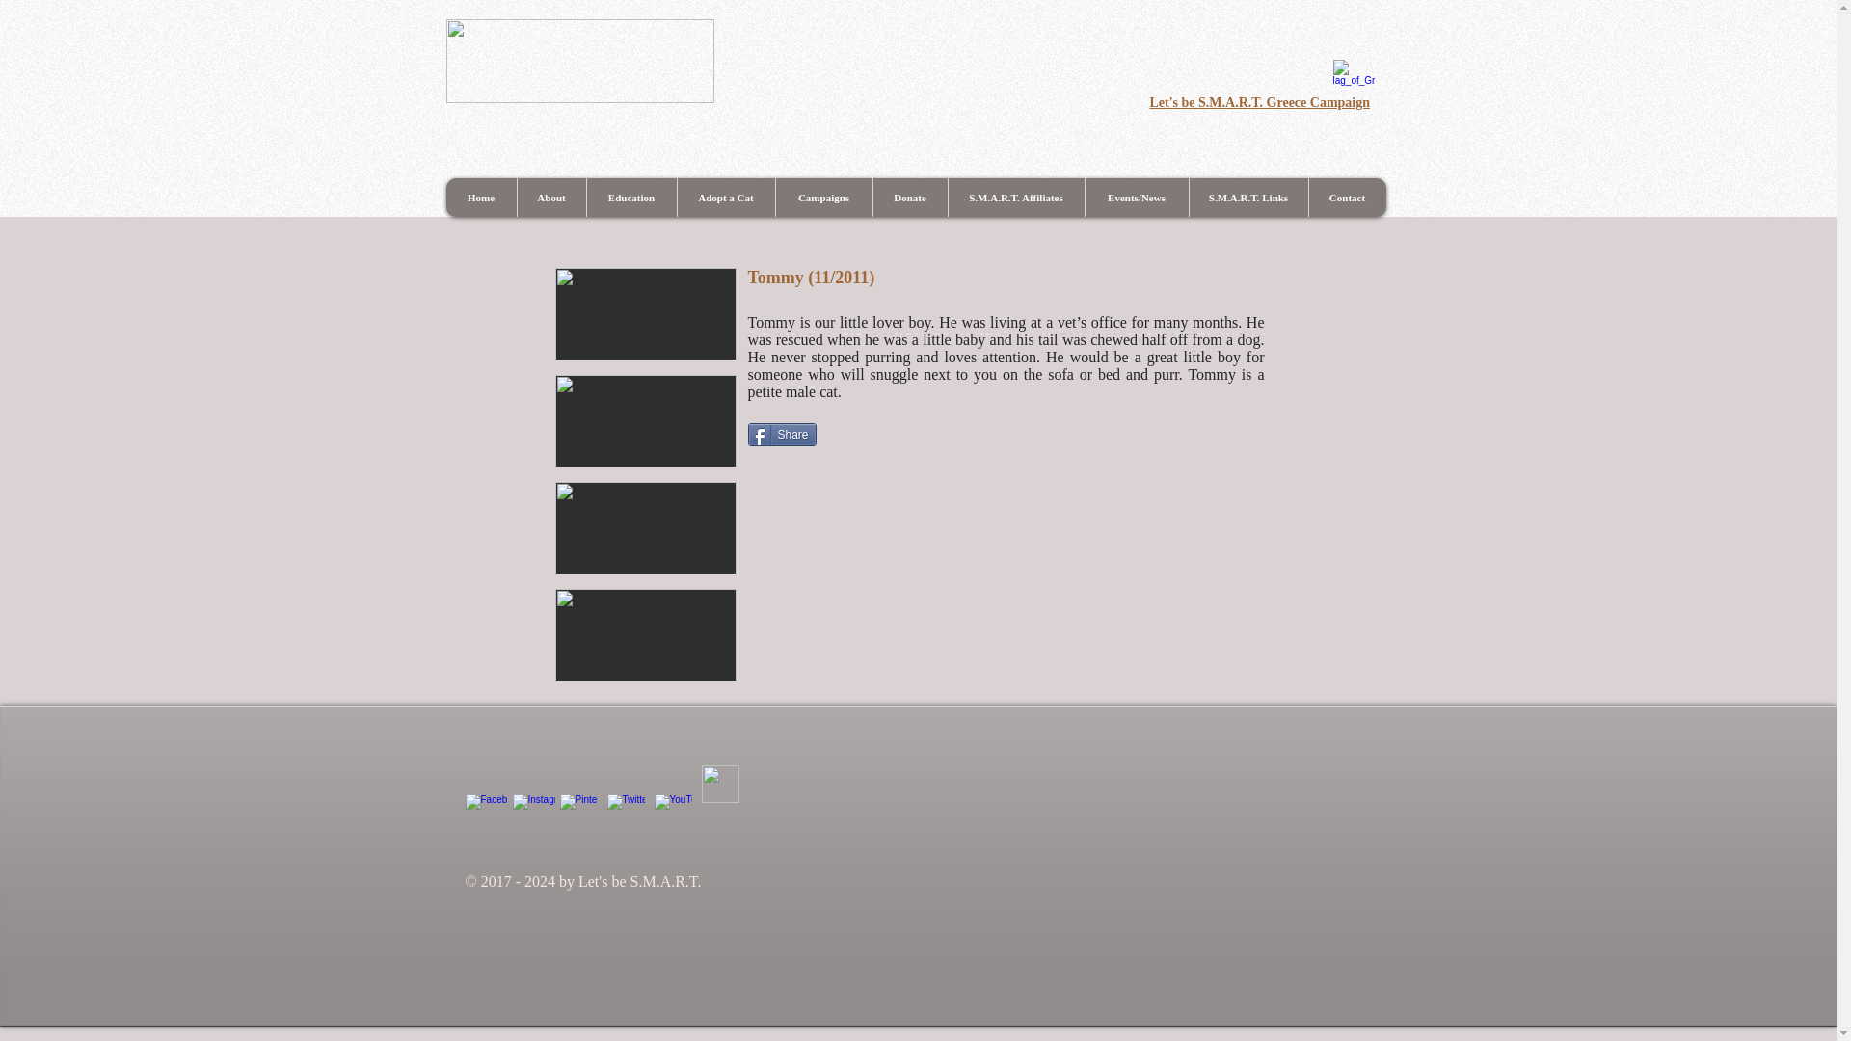  What do you see at coordinates (551, 197) in the screenshot?
I see `About` at bounding box center [551, 197].